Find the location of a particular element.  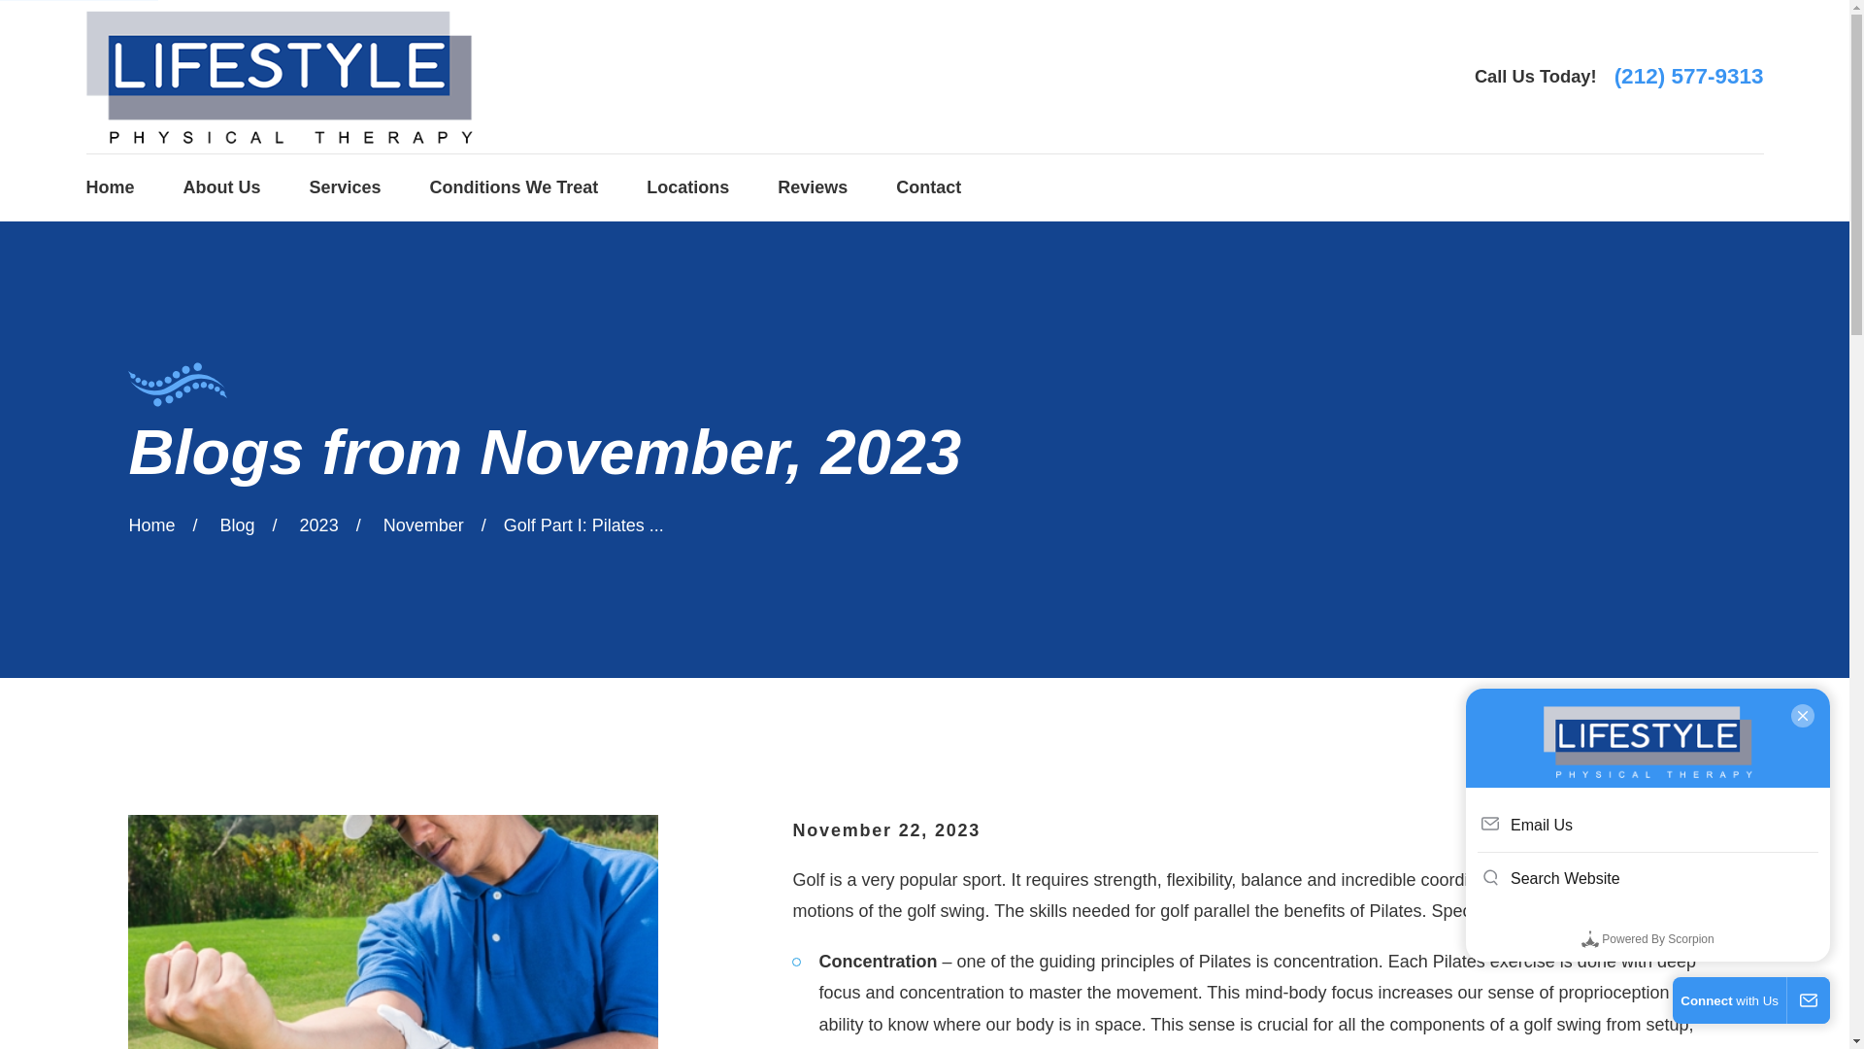

Home is located at coordinates (278, 76).